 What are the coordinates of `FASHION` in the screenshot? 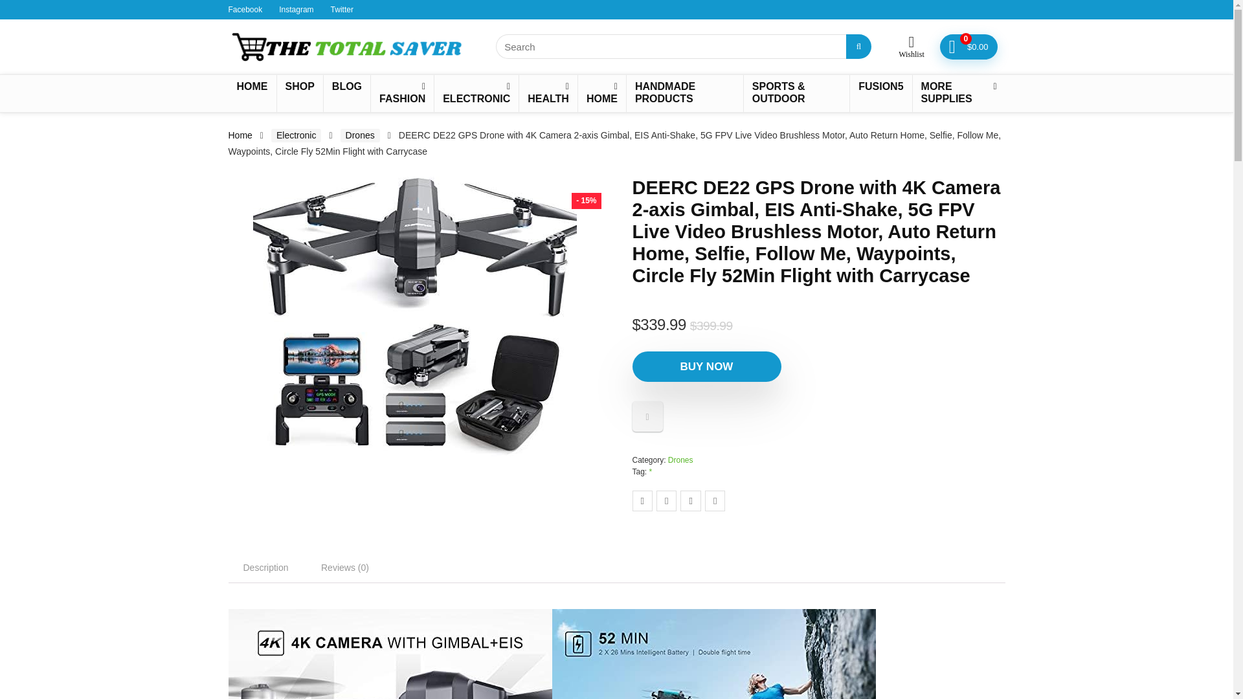 It's located at (402, 93).